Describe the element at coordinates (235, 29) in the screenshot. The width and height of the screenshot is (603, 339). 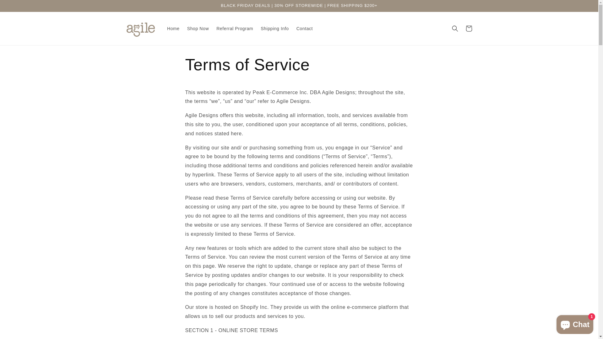
I see `Referral Program` at that location.